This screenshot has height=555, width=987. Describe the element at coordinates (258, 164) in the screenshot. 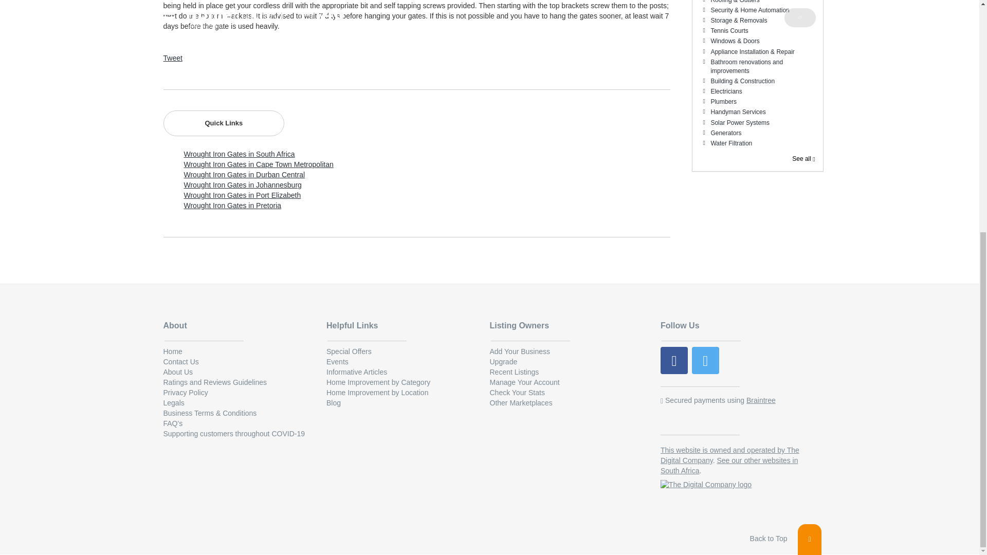

I see `Wrought Iron Gates in Cape Town Metropolitan` at that location.